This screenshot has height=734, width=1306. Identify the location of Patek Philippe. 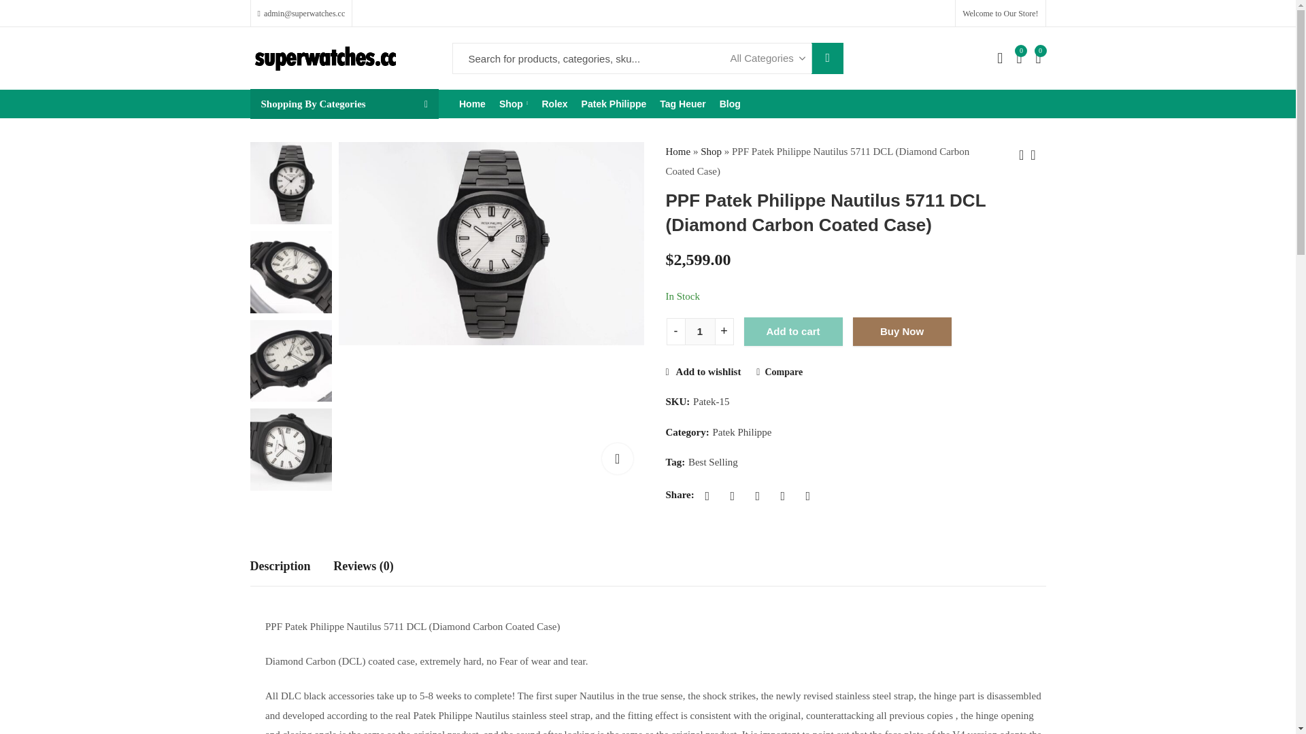
(614, 103).